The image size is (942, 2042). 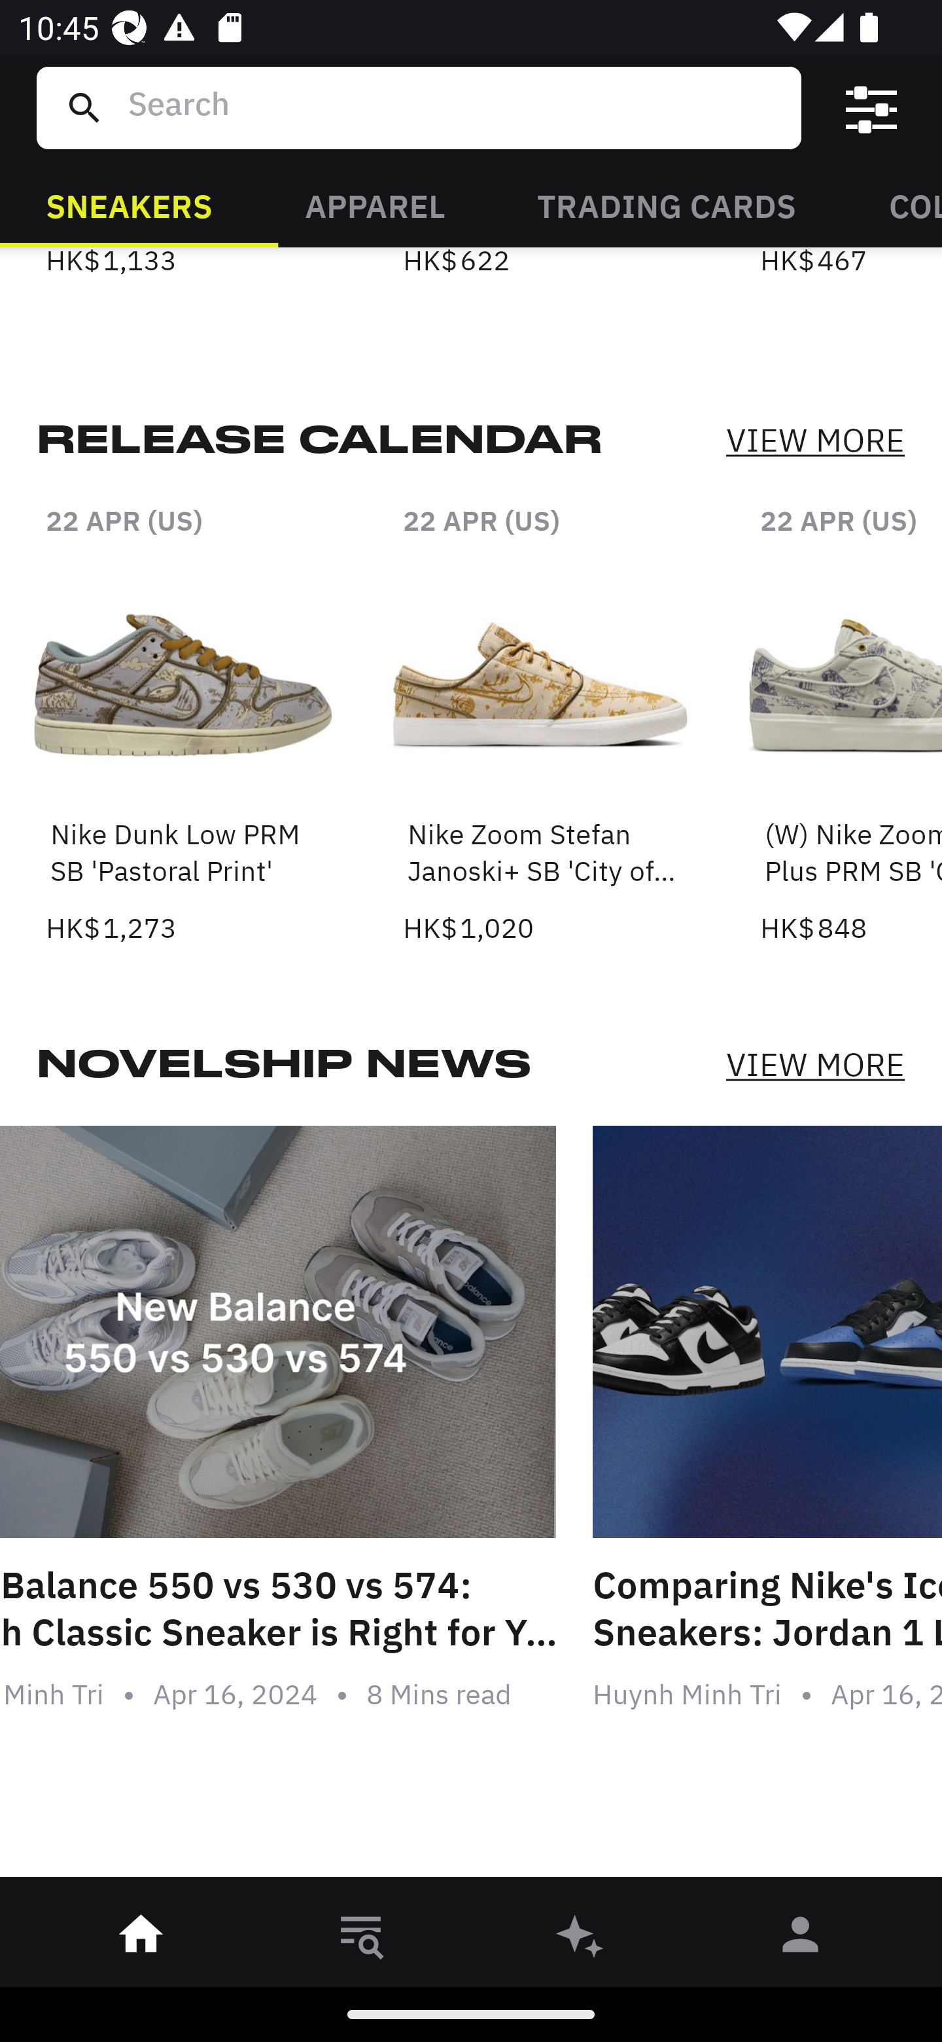 I want to click on TRADING CARDS, so click(x=667, y=204).